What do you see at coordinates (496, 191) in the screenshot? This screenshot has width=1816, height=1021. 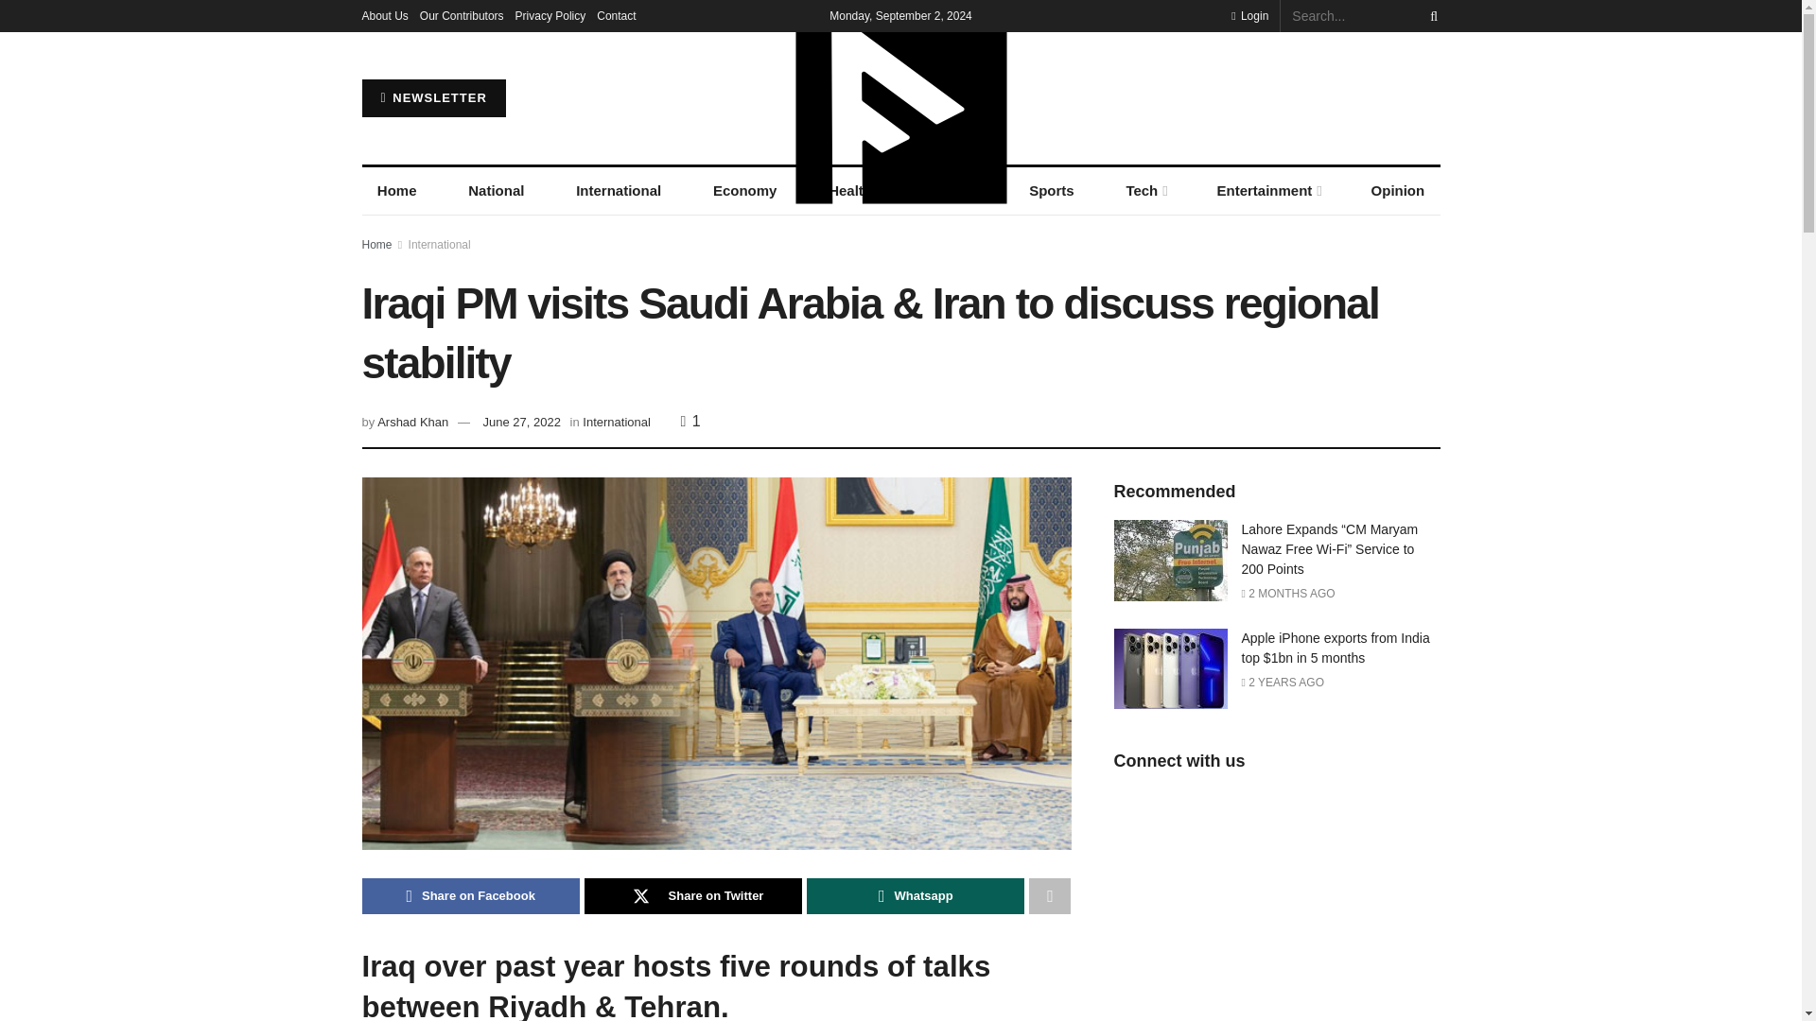 I see `National` at bounding box center [496, 191].